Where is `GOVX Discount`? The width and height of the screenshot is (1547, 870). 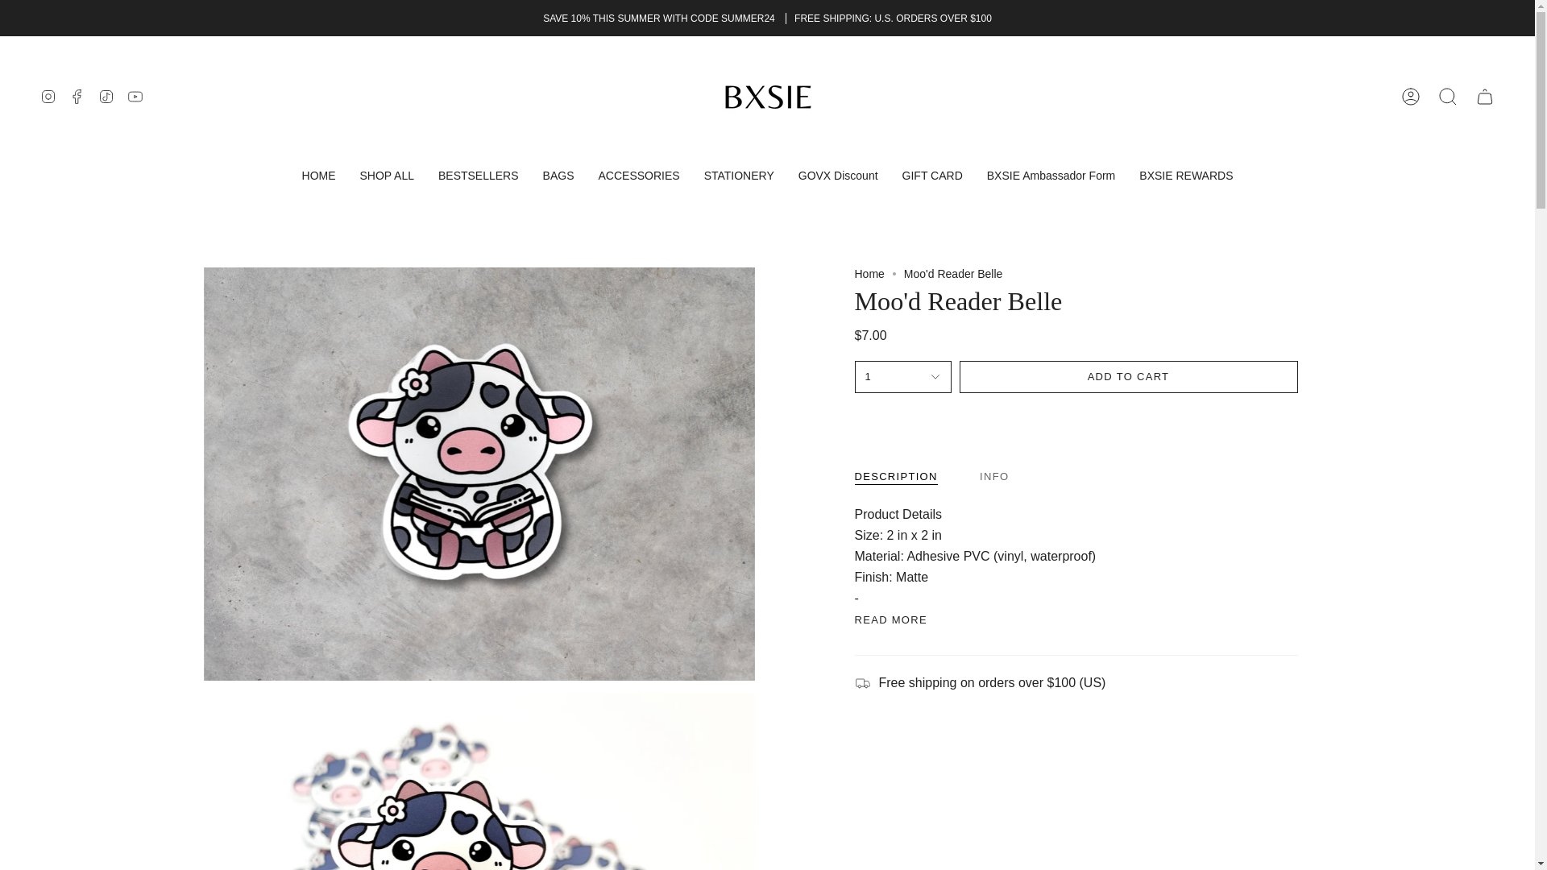
GOVX Discount is located at coordinates (838, 176).